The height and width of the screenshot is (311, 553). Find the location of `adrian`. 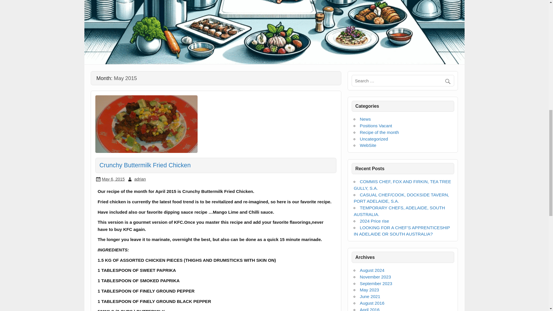

adrian is located at coordinates (140, 179).